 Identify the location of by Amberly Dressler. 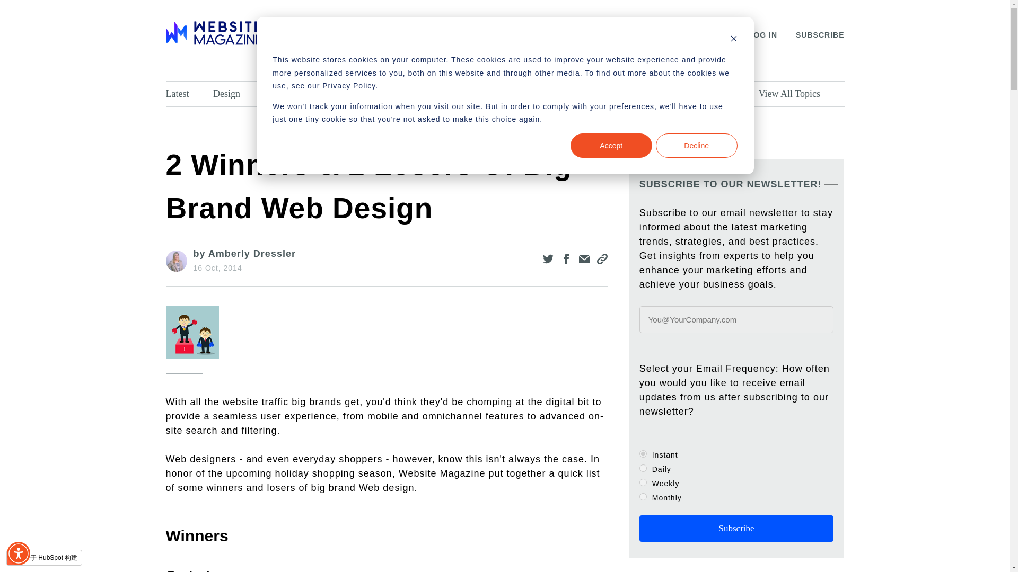
(244, 253).